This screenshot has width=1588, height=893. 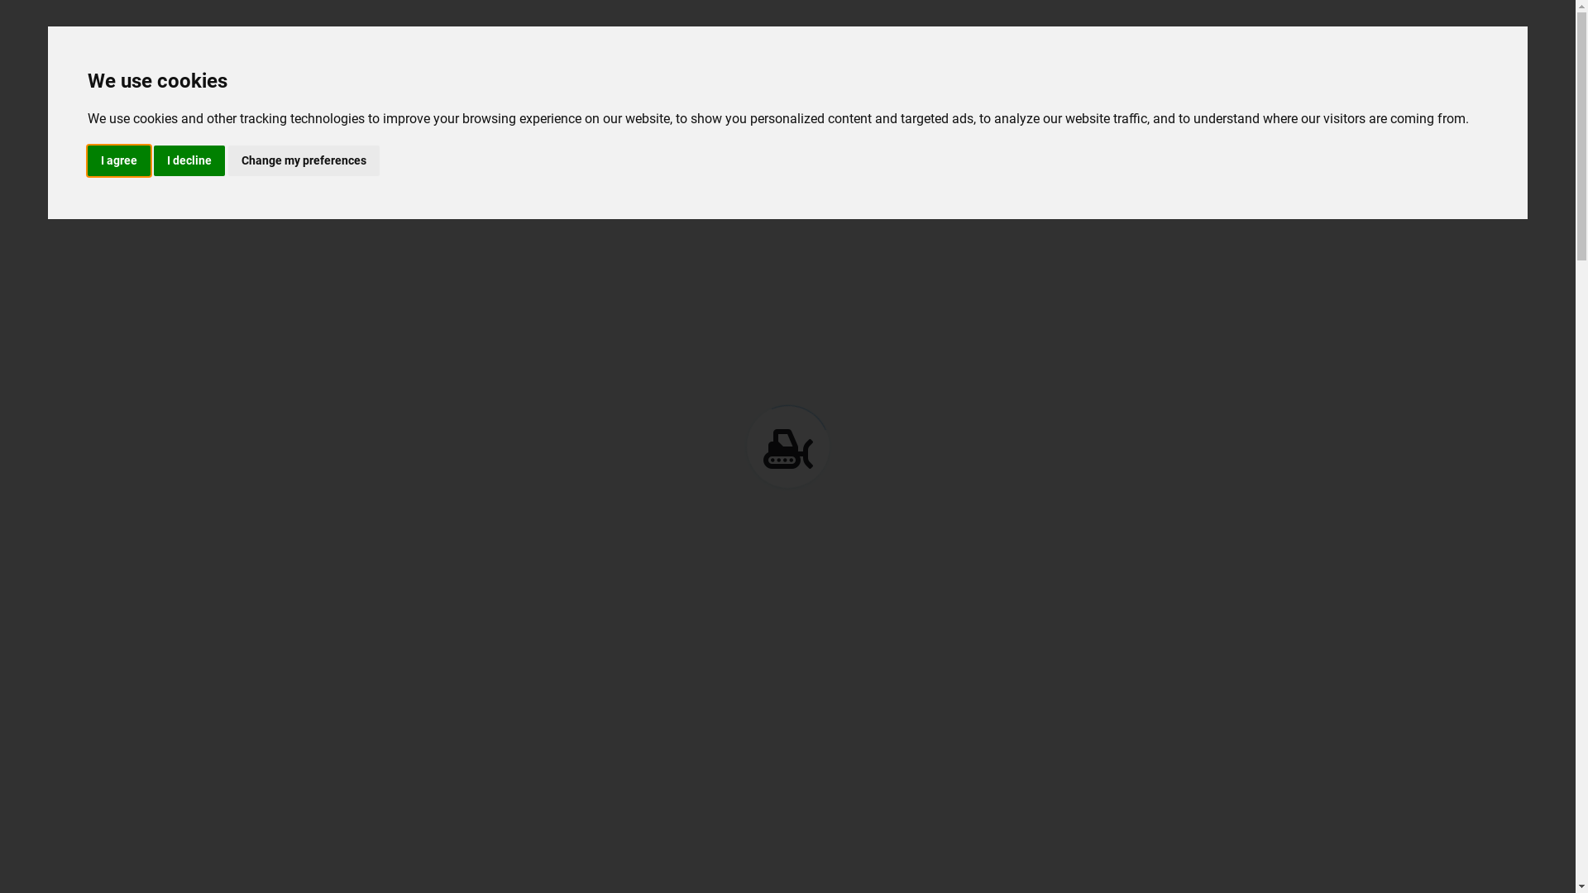 What do you see at coordinates (579, 17) in the screenshot?
I see `admin@drthomas.com.au` at bounding box center [579, 17].